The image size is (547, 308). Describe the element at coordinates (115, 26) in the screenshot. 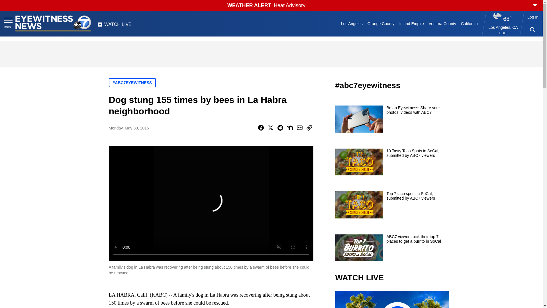

I see `WATCH LIVE` at that location.